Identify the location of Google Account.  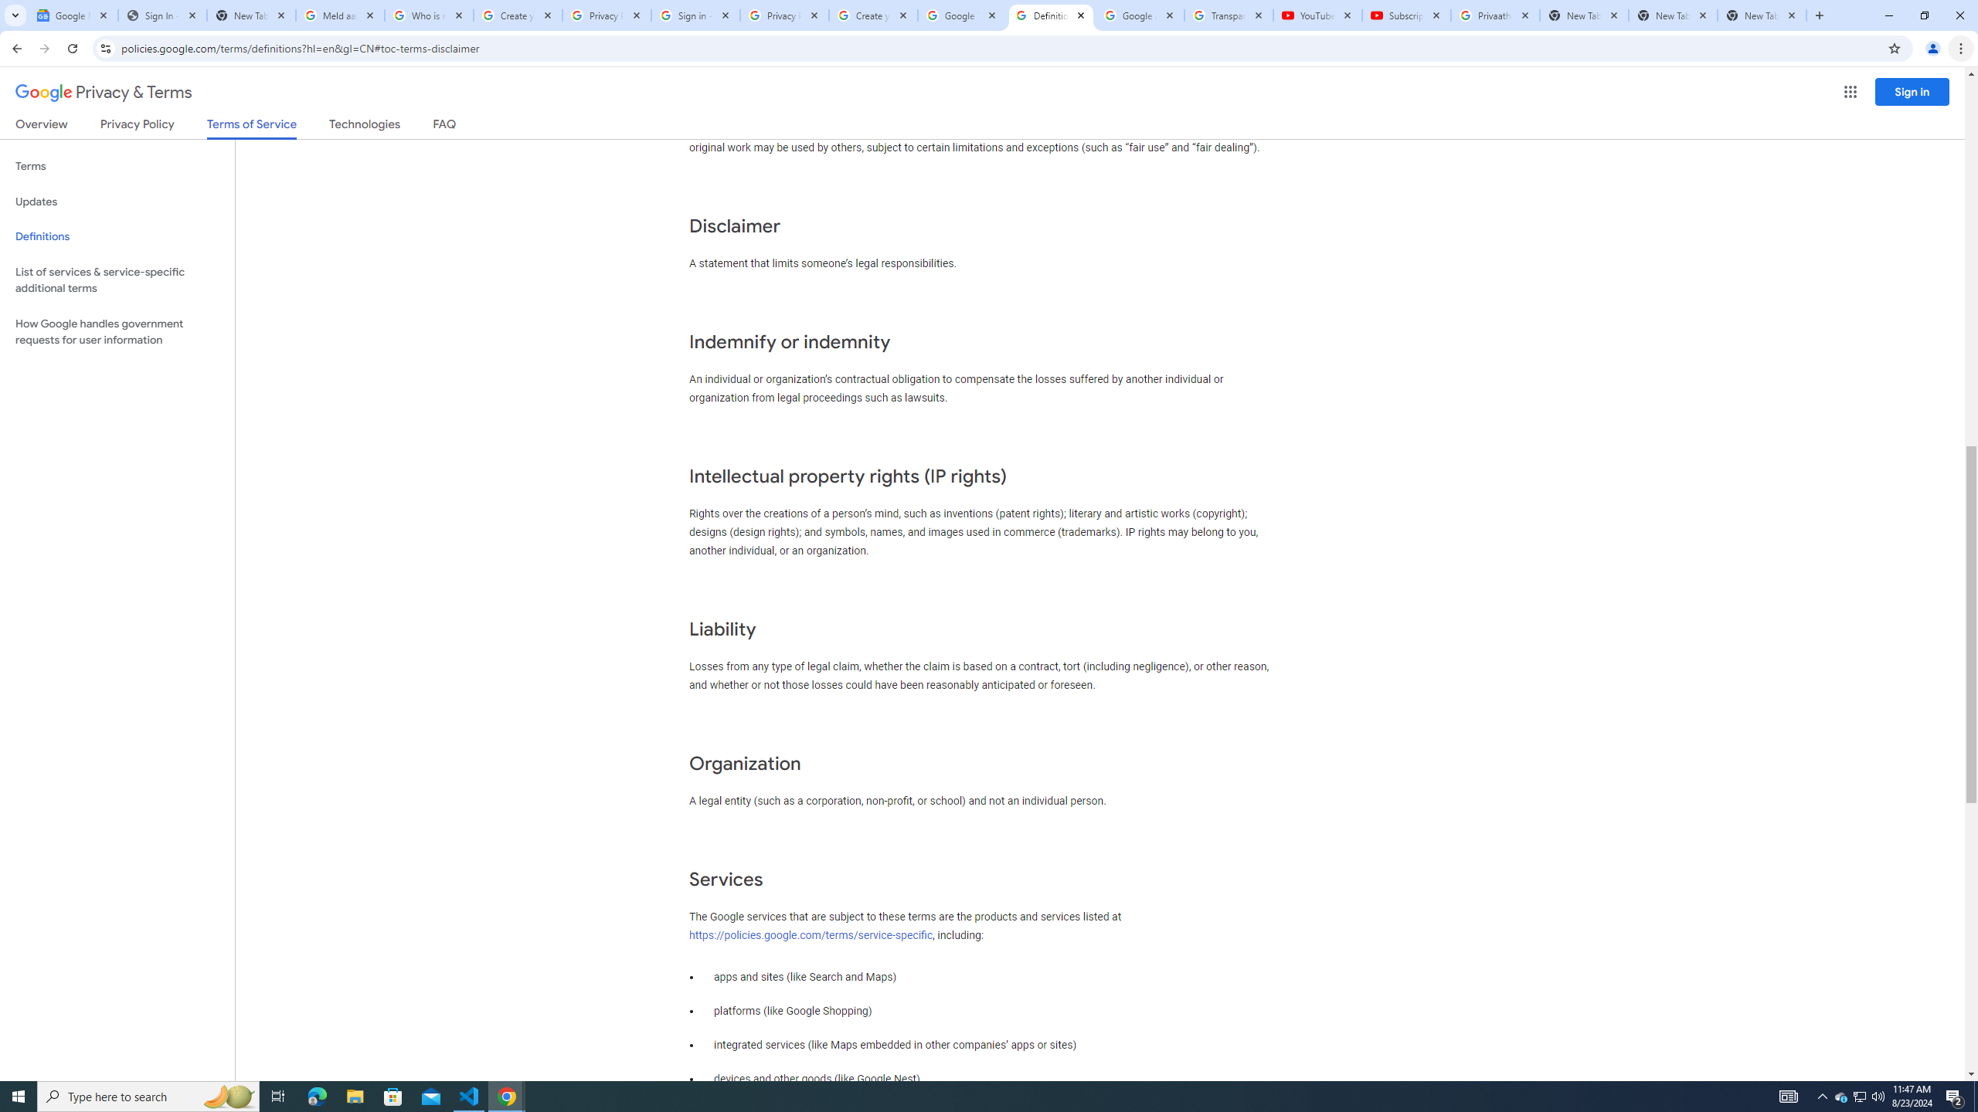
(1139, 15).